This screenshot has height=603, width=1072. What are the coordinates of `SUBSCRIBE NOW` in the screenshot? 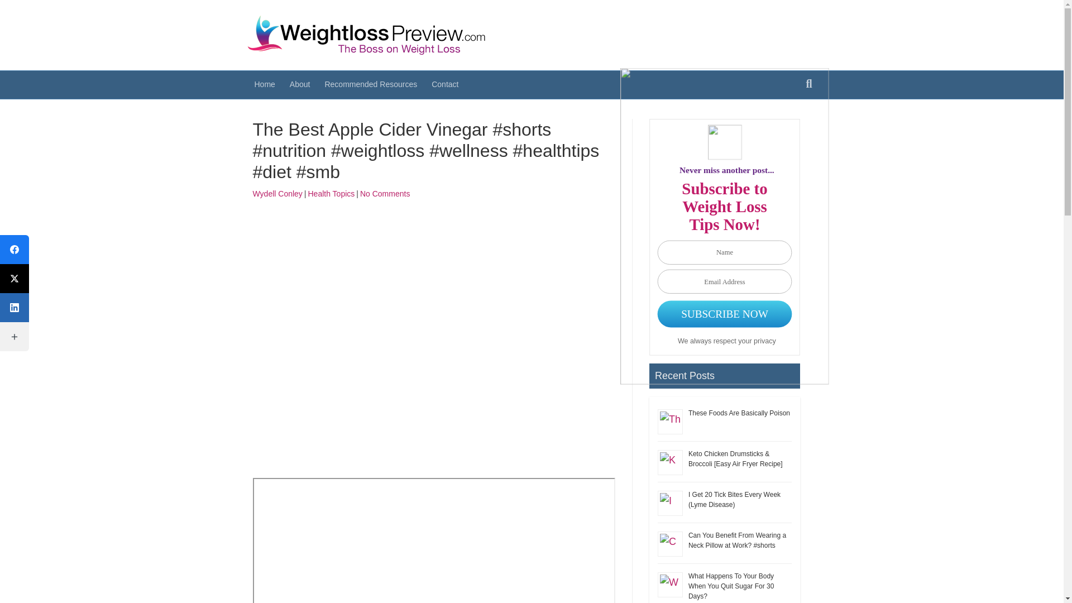 It's located at (726, 314).